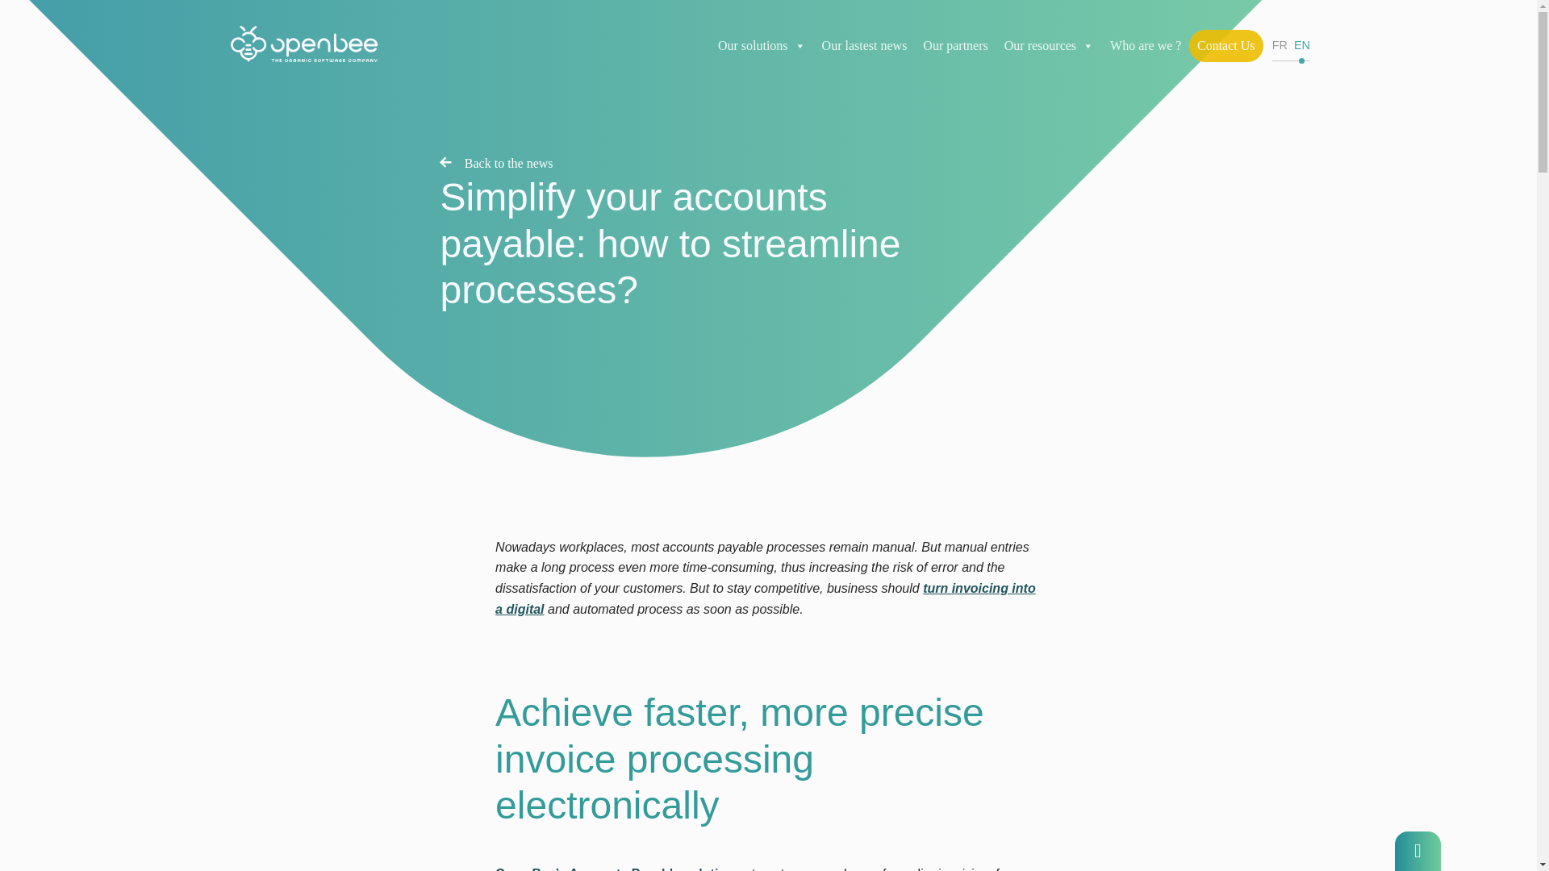 Image resolution: width=1549 pixels, height=871 pixels. I want to click on Who are we ?, so click(1146, 45).